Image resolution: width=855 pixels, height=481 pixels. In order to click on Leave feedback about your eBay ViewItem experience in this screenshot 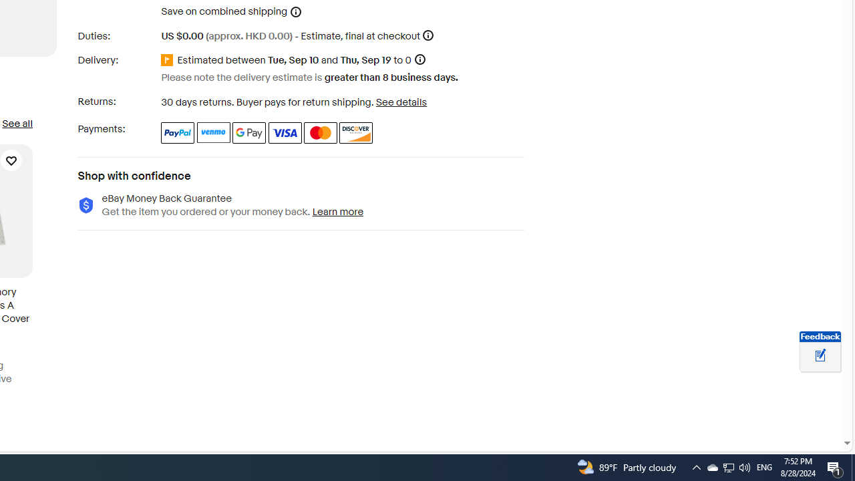, I will do `click(820, 356)`.